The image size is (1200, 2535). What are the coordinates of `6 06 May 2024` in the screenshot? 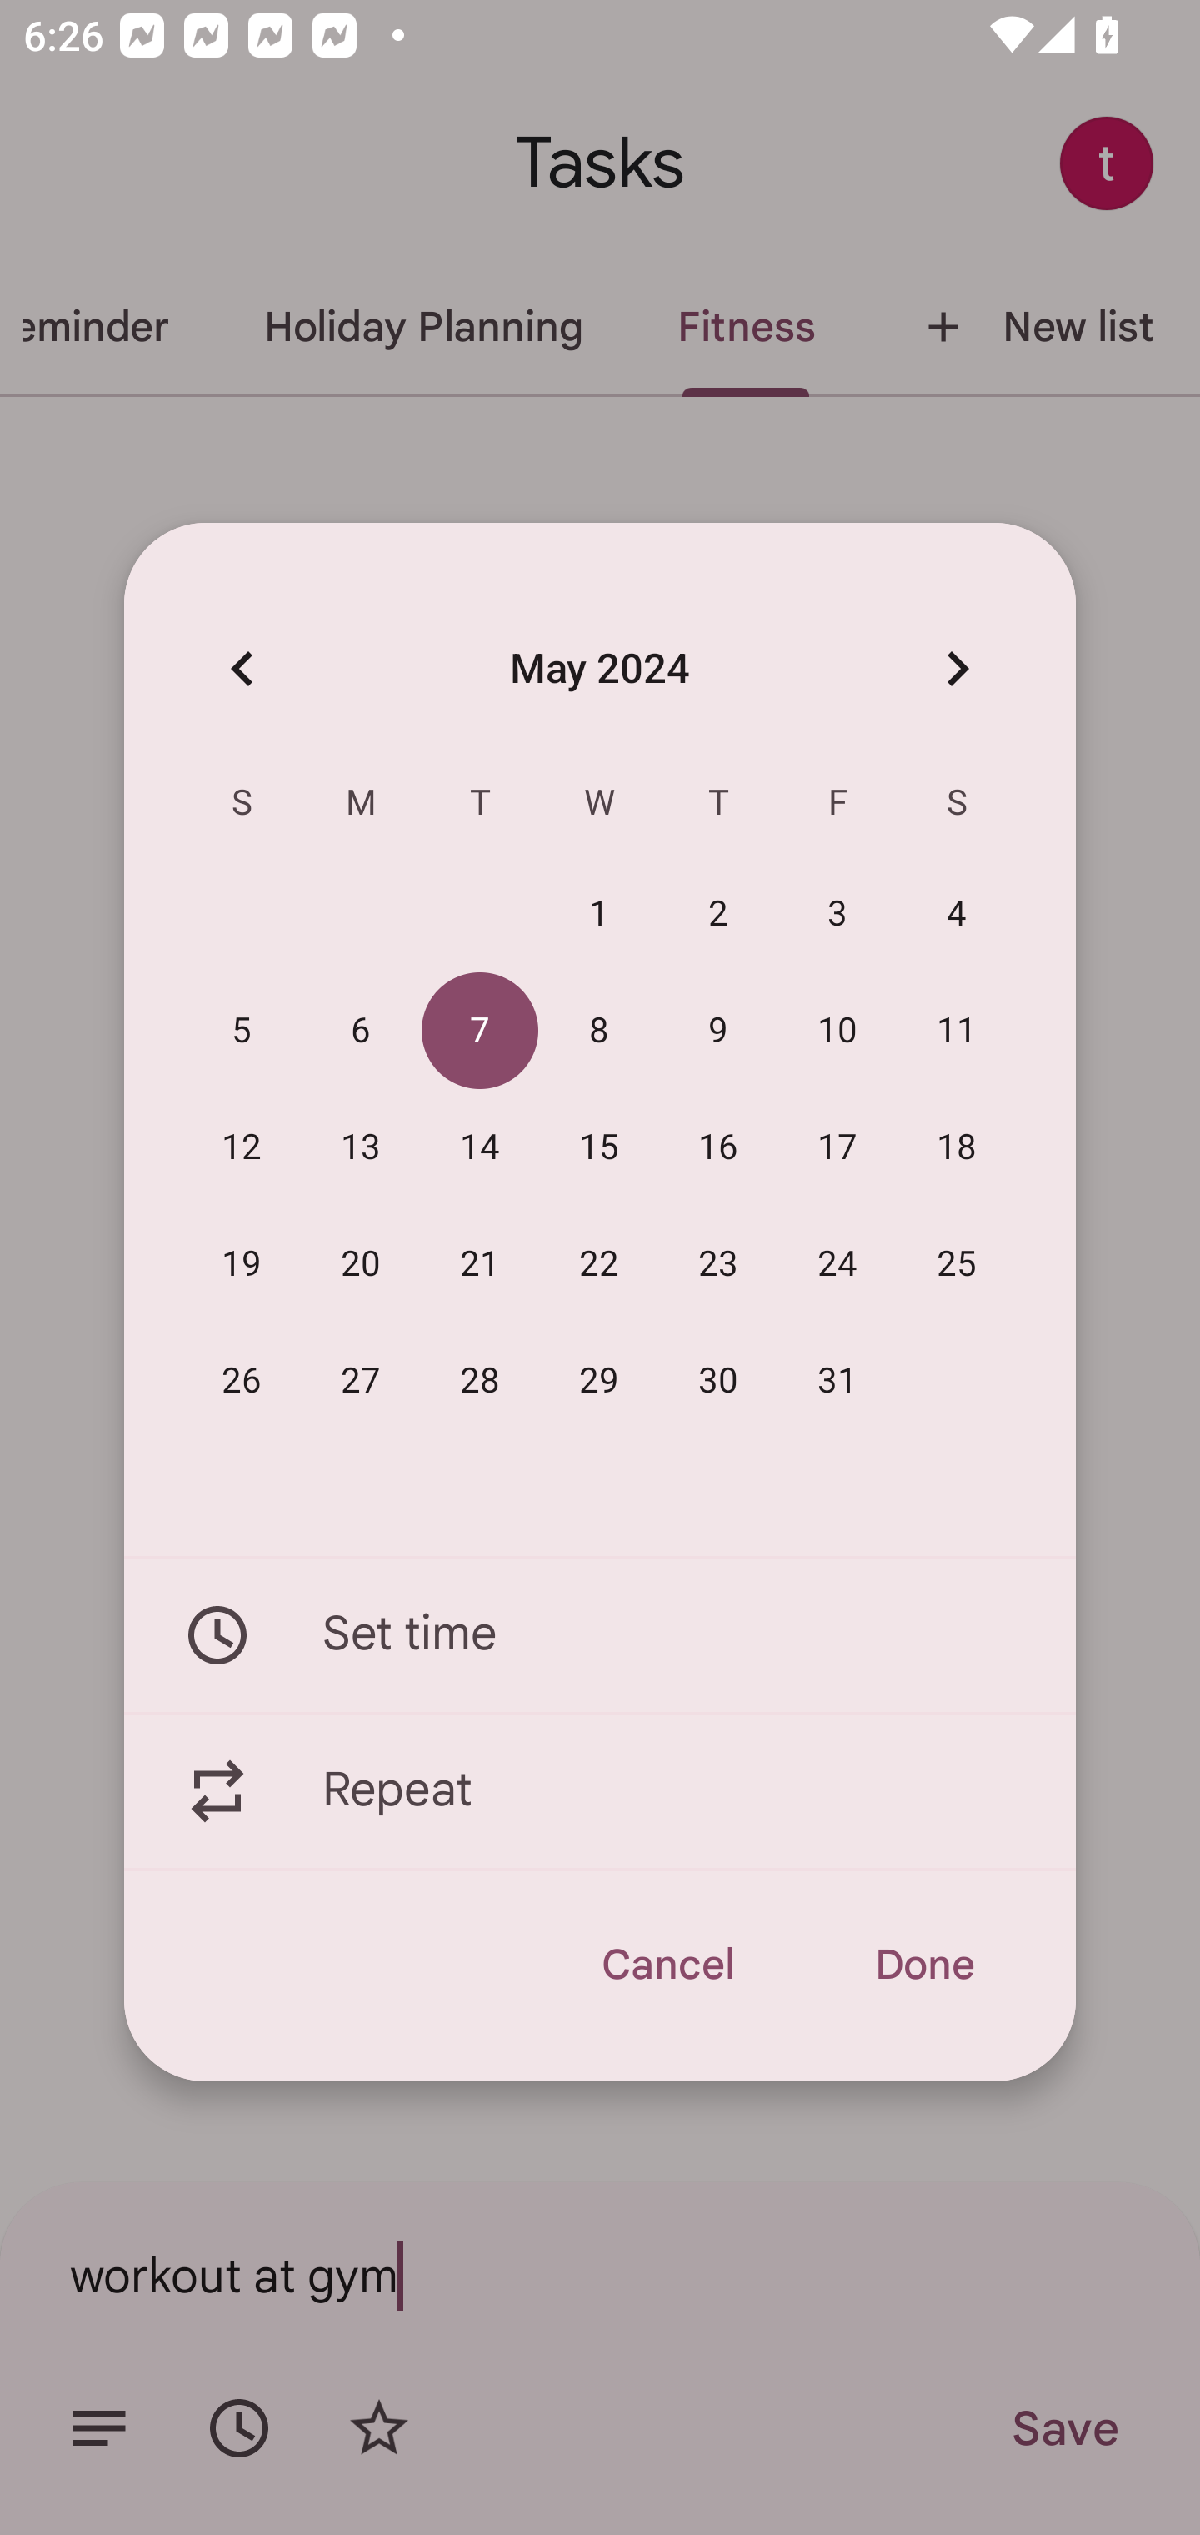 It's located at (361, 1032).